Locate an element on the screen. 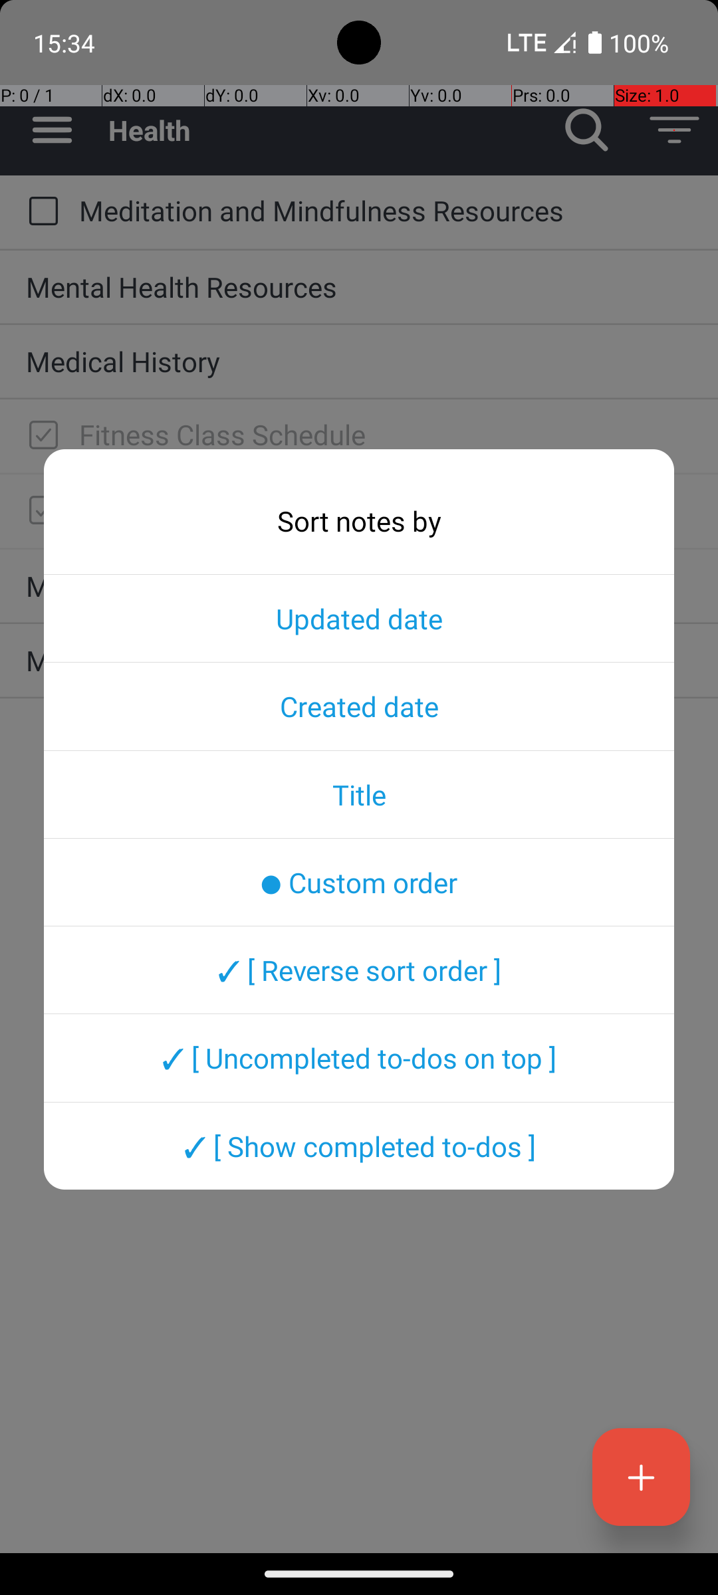 Image resolution: width=718 pixels, height=1595 pixels. Meditation and Mindfulness Resources is located at coordinates (386, 210).